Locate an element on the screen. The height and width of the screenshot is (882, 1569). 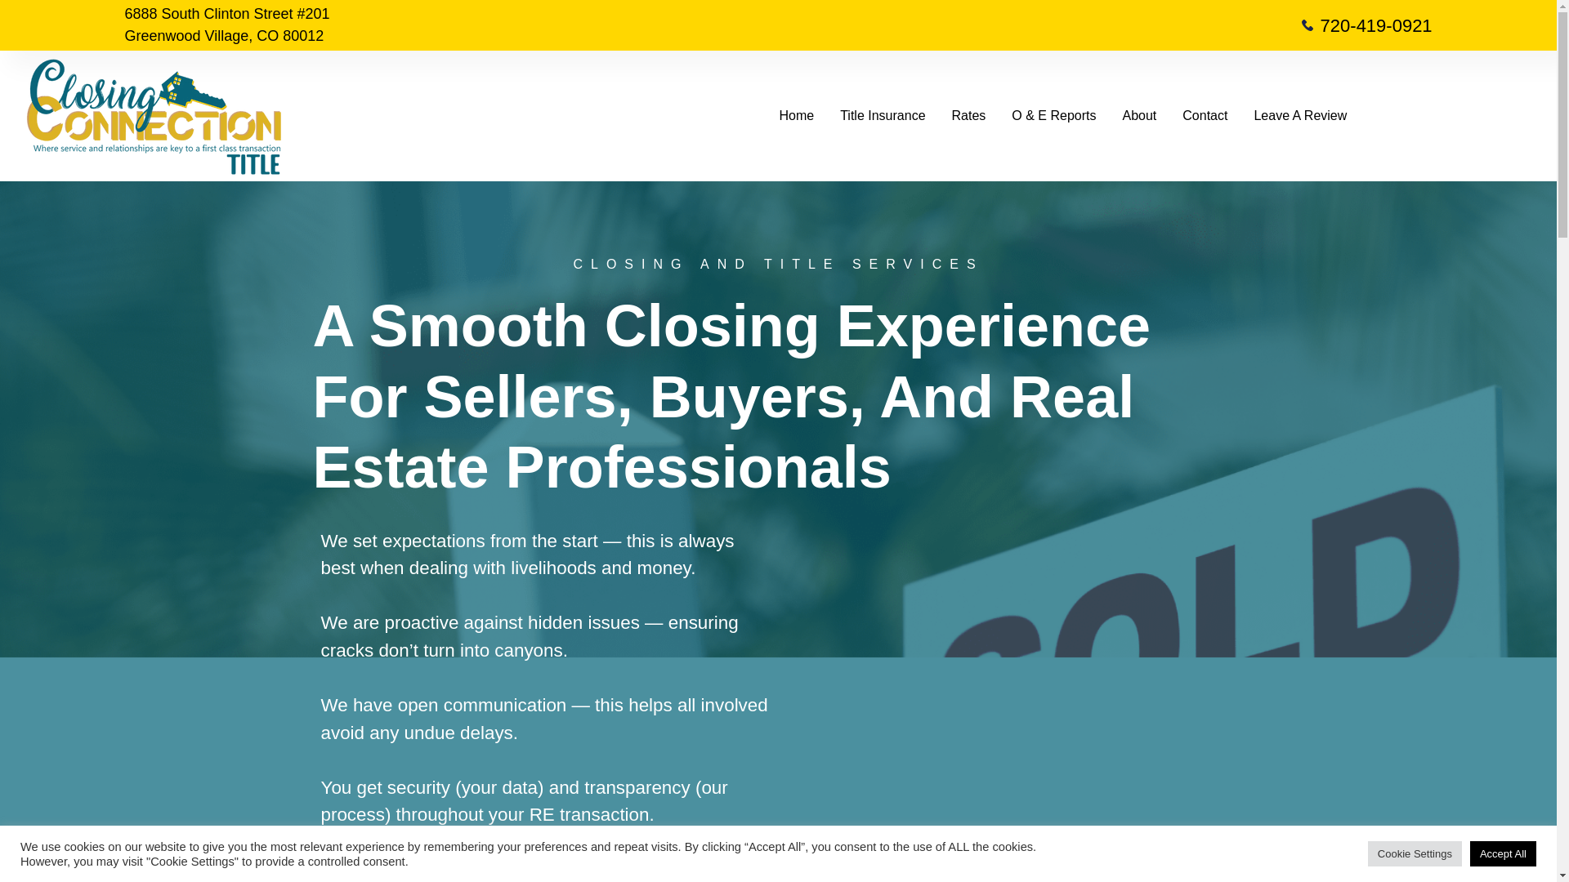
About is located at coordinates (1139, 116).